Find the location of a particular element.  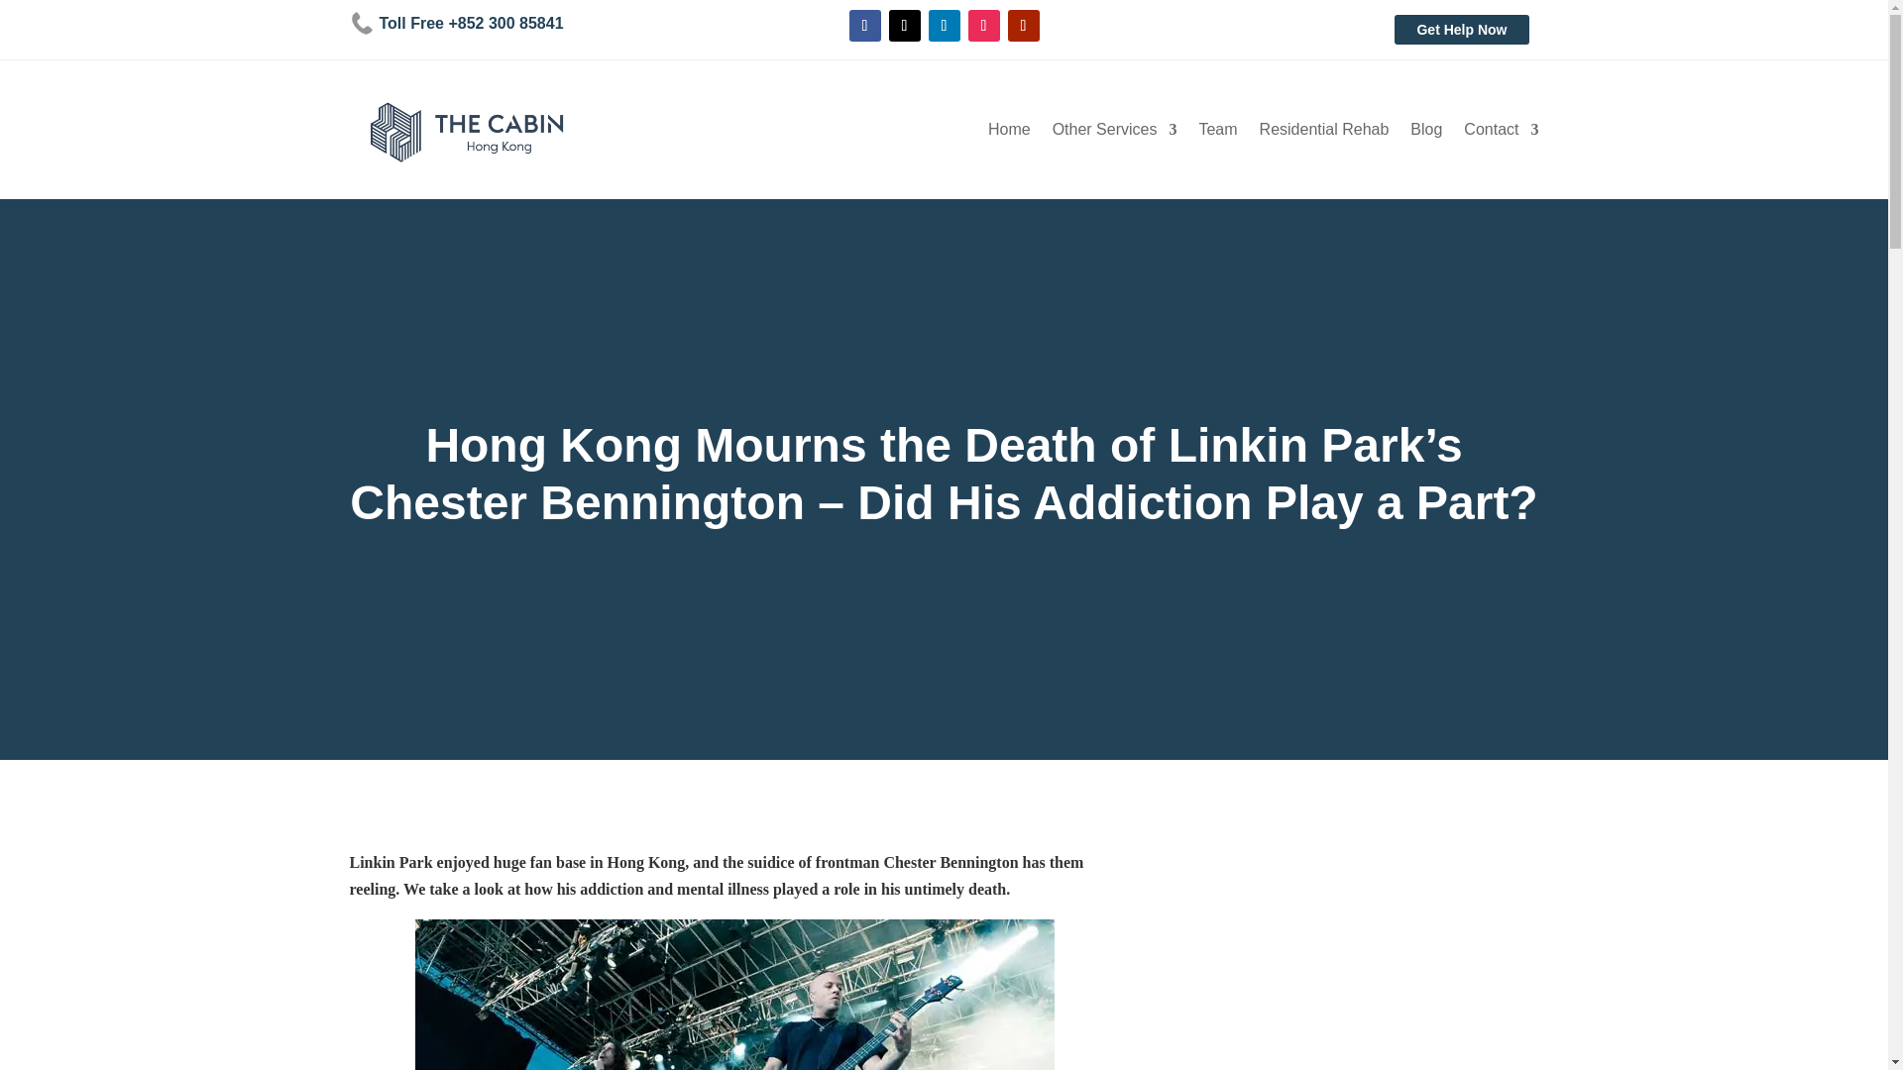

Follow on LinkedIn is located at coordinates (944, 26).